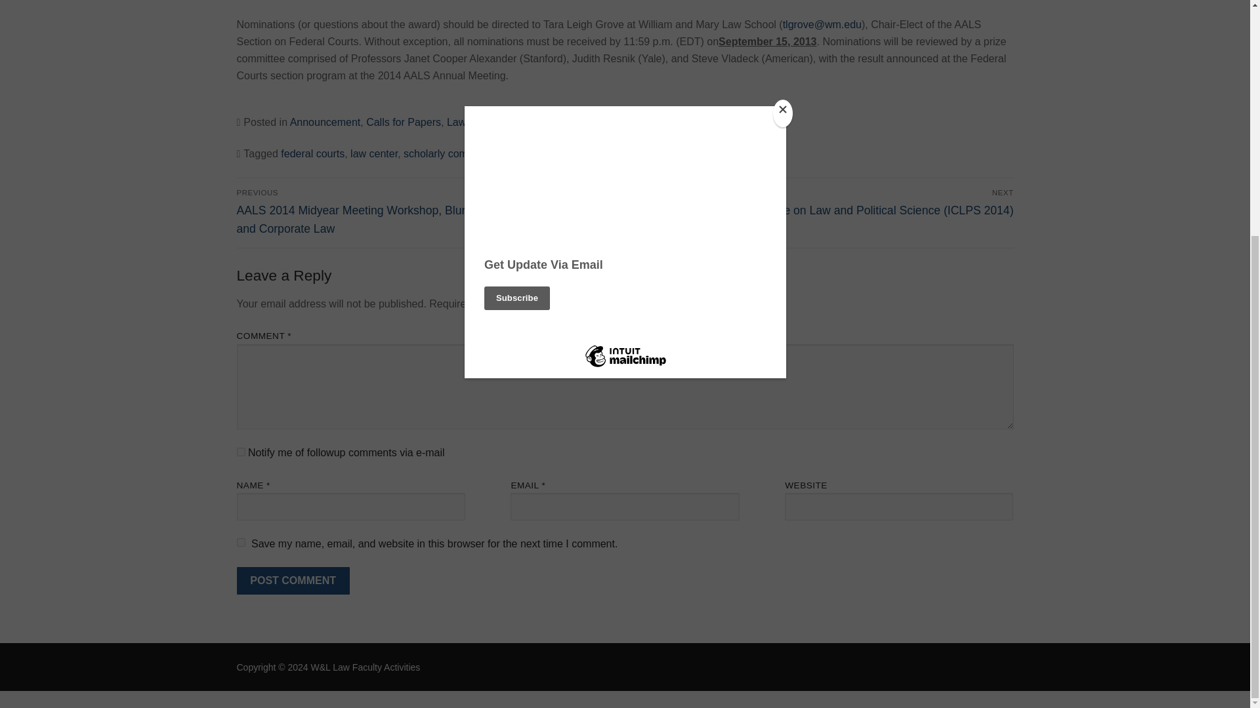 The image size is (1260, 708). What do you see at coordinates (312, 153) in the screenshot?
I see `federal courts` at bounding box center [312, 153].